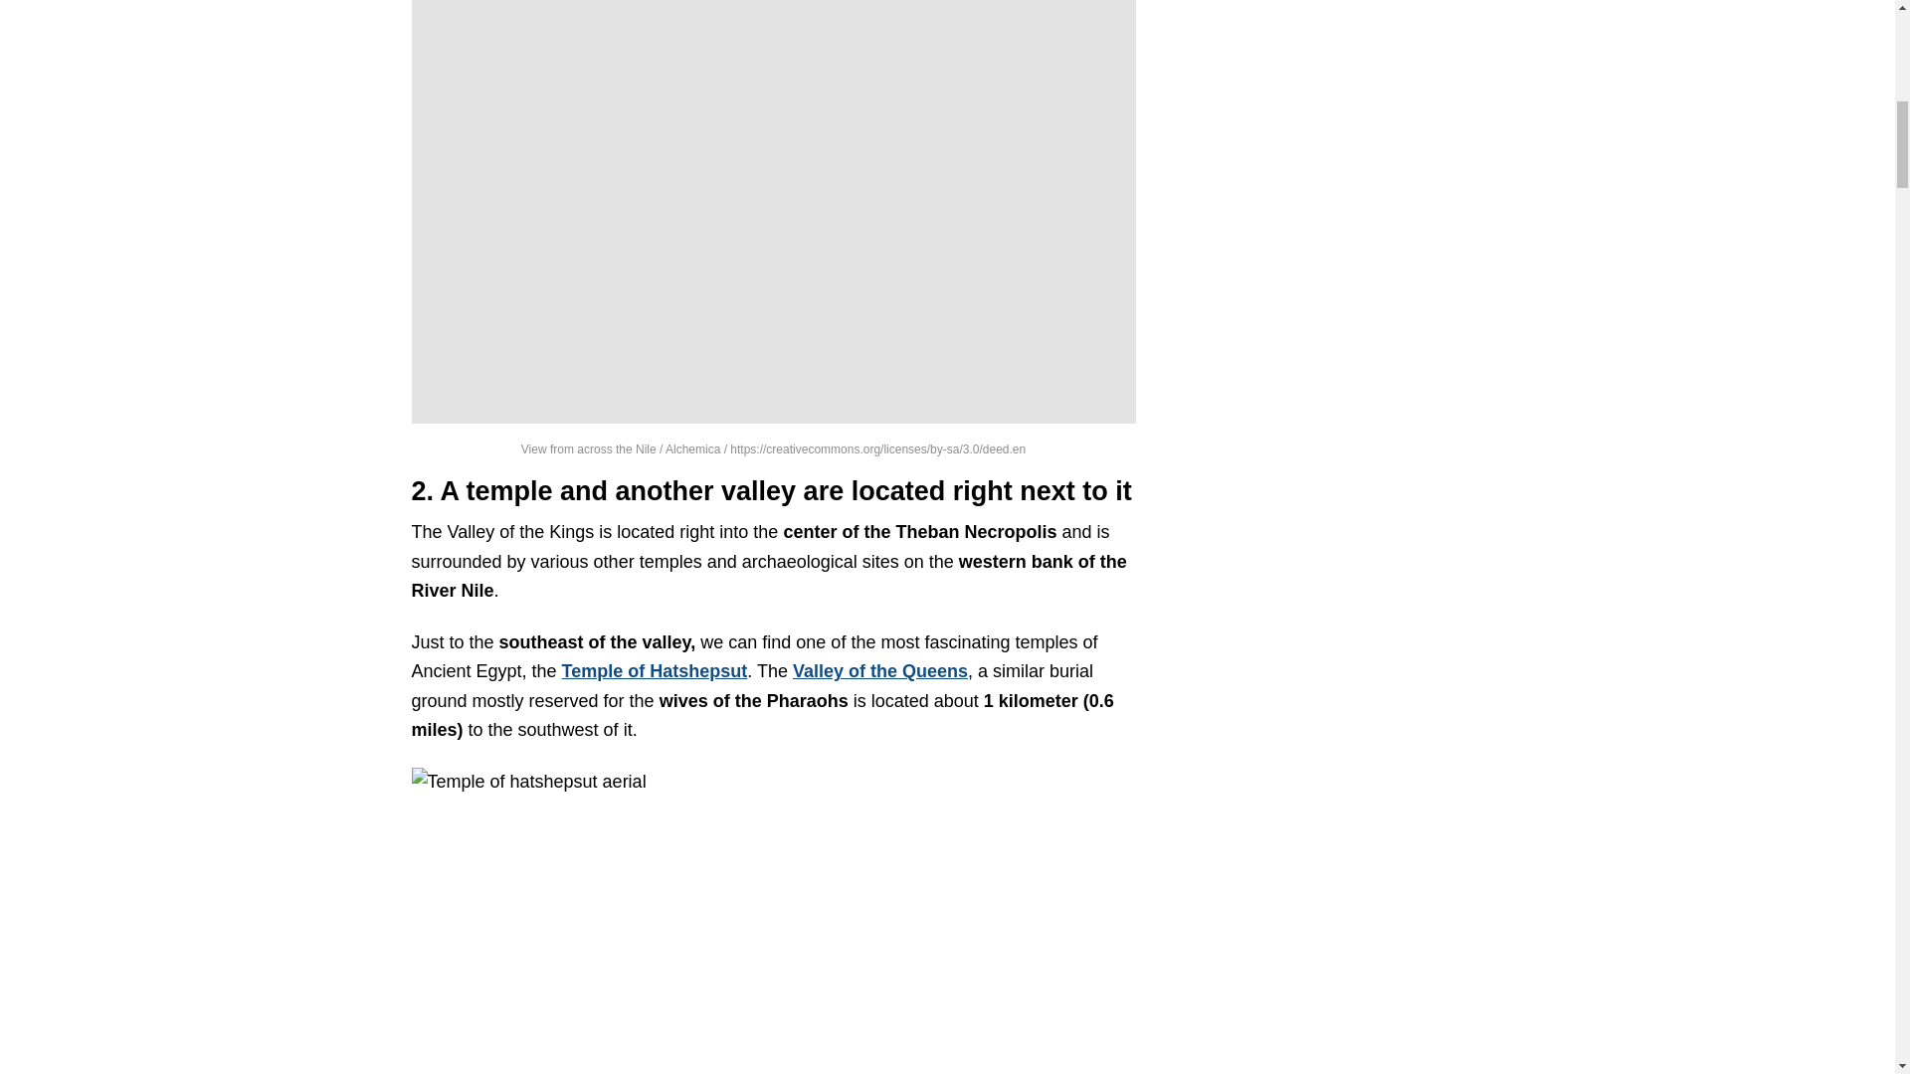  Describe the element at coordinates (879, 670) in the screenshot. I see `Valley of the Queens` at that location.